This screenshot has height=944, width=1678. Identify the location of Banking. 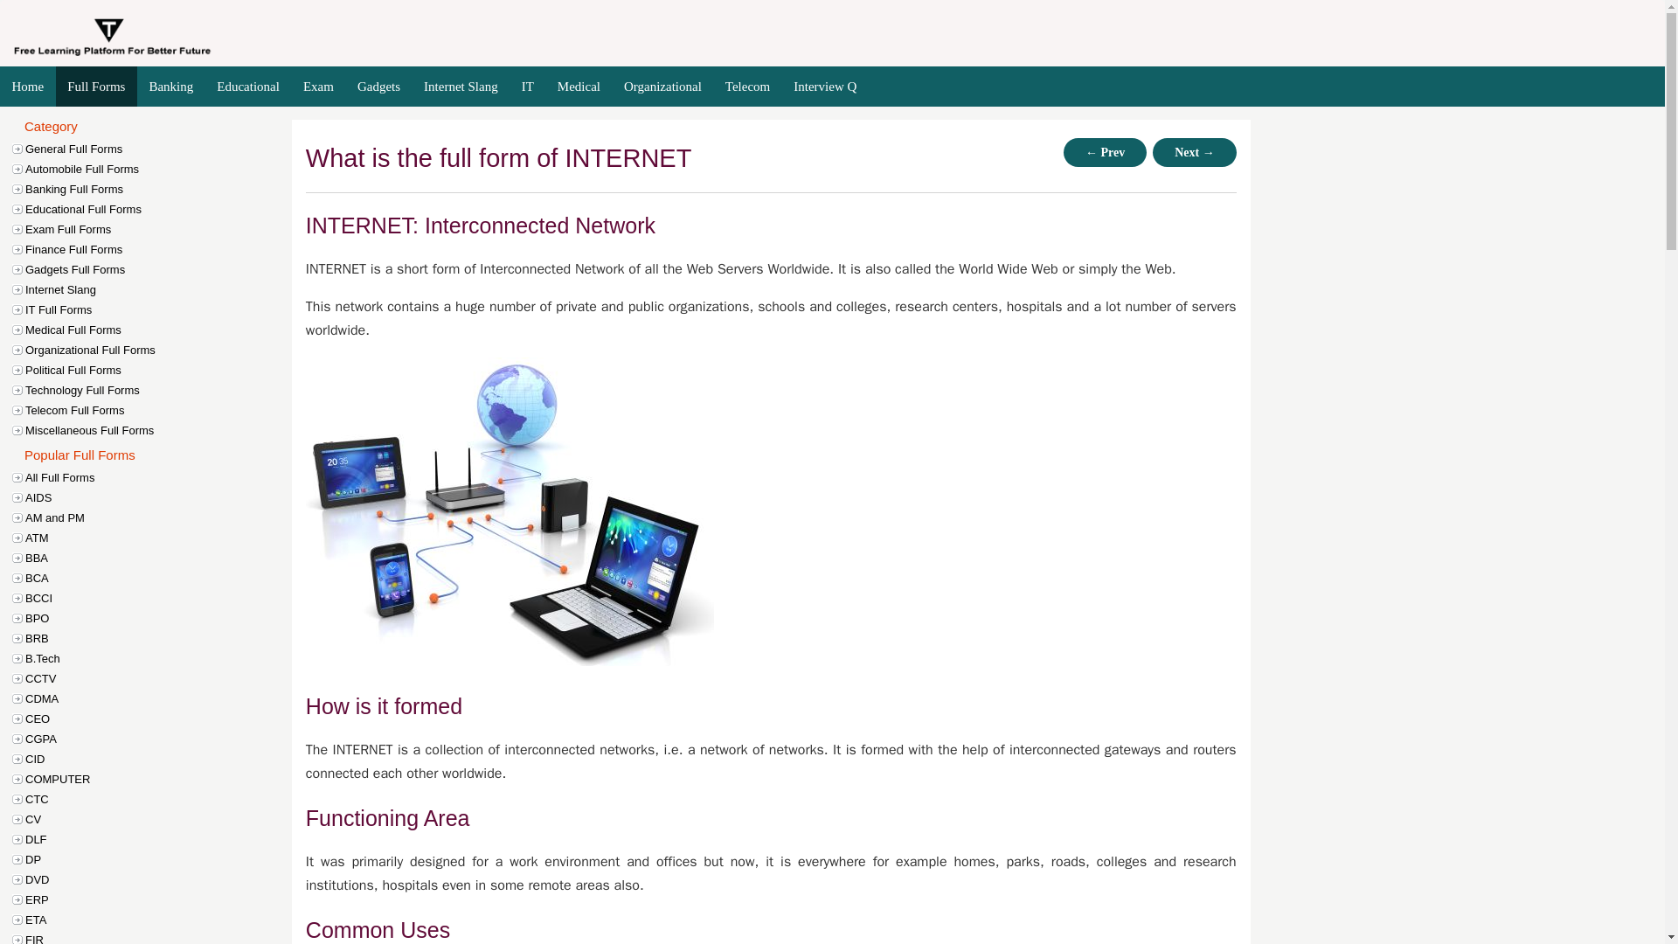
(171, 87).